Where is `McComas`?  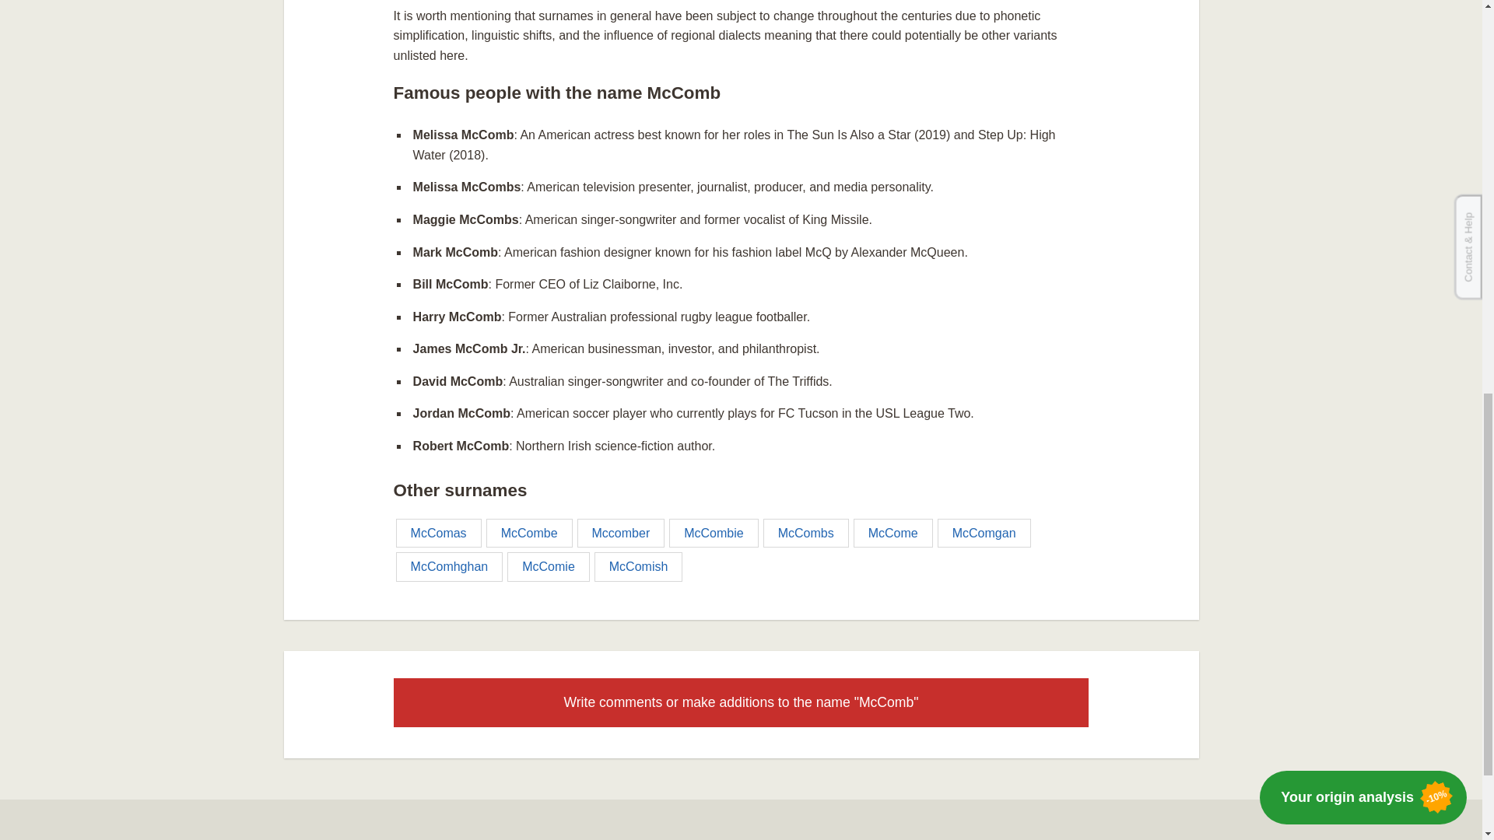
McComas is located at coordinates (438, 533).